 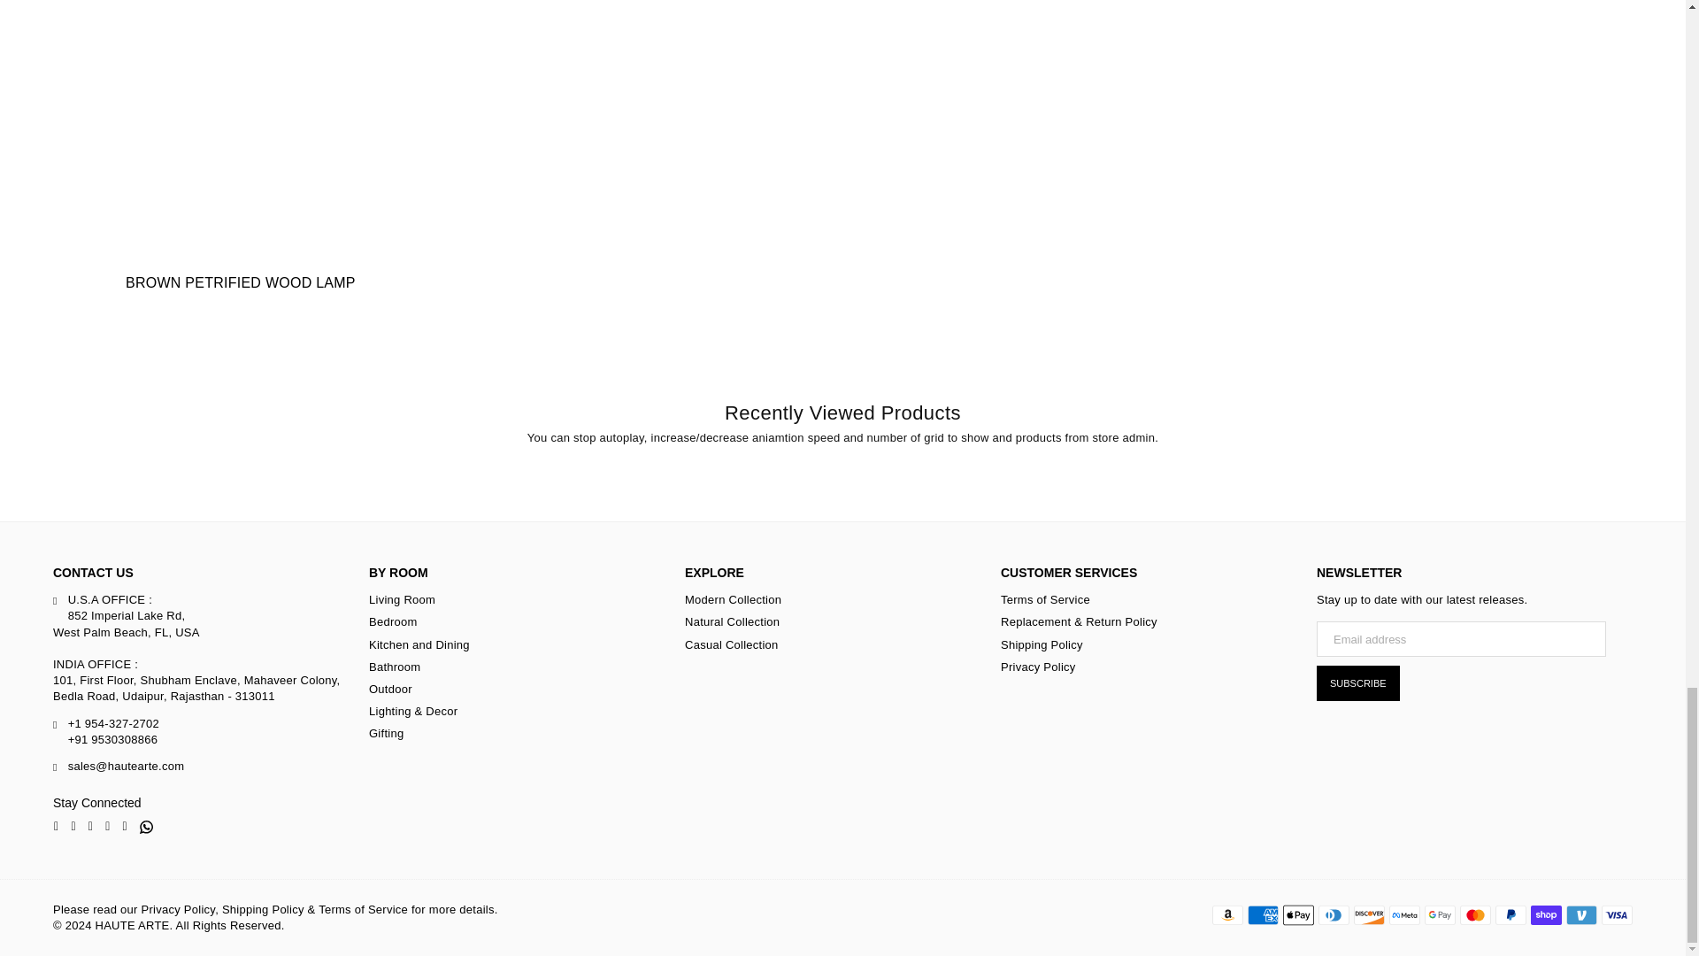 What do you see at coordinates (1297, 915) in the screenshot?
I see `Apple Pay` at bounding box center [1297, 915].